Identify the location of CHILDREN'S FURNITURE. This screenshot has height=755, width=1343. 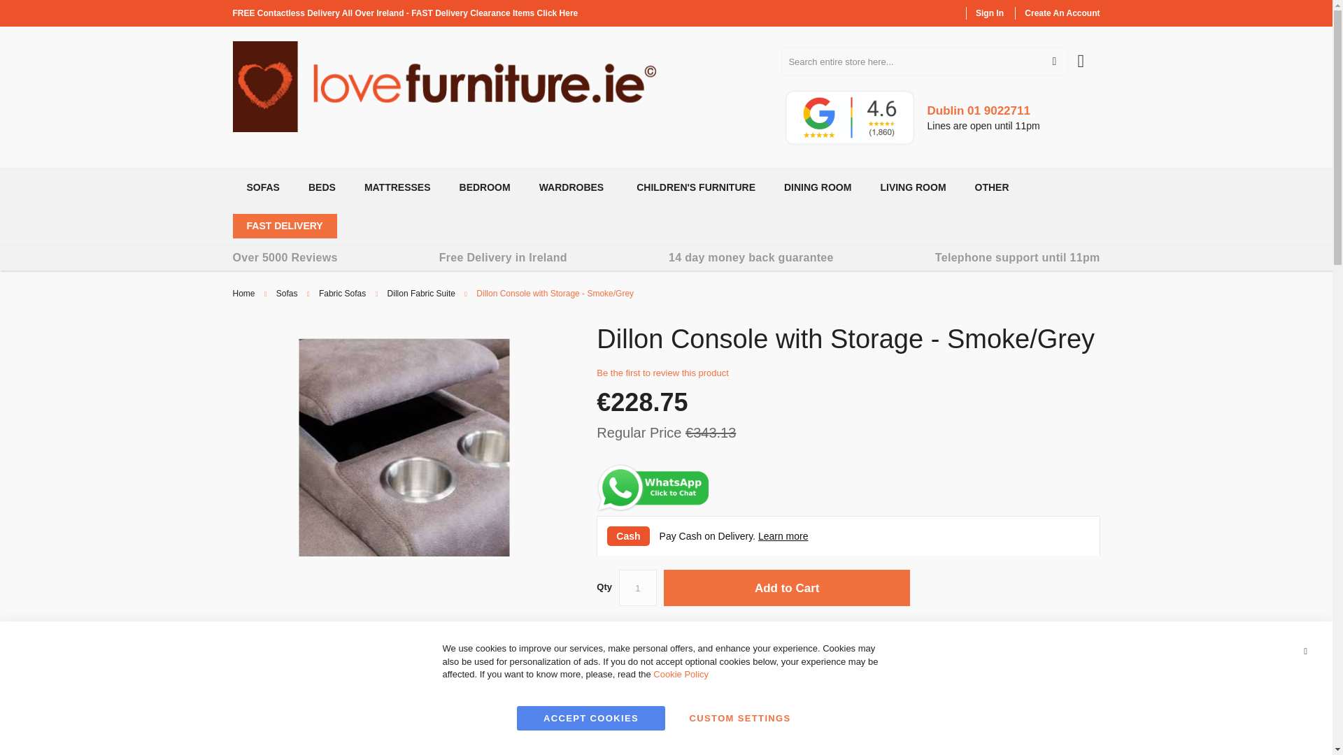
(694, 187).